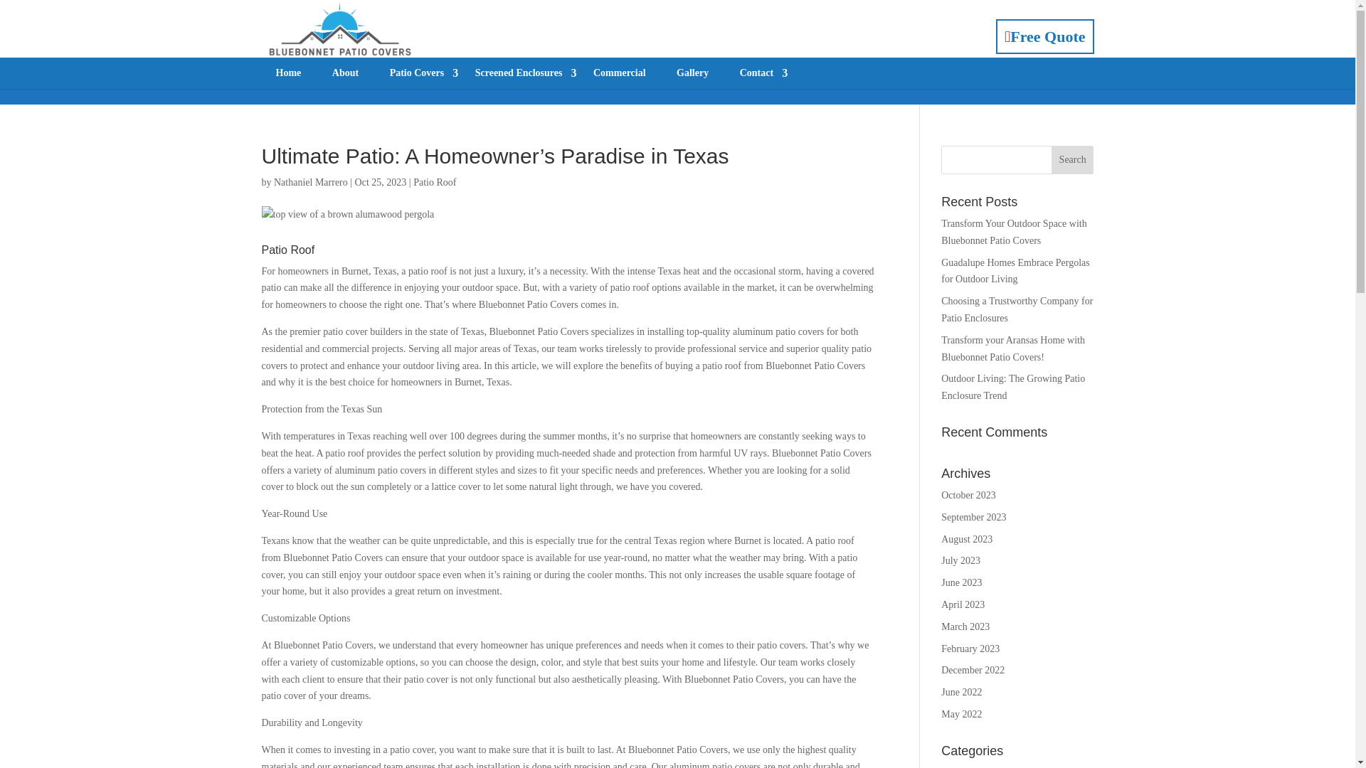 Image resolution: width=1366 pixels, height=768 pixels. I want to click on July 2023, so click(960, 560).